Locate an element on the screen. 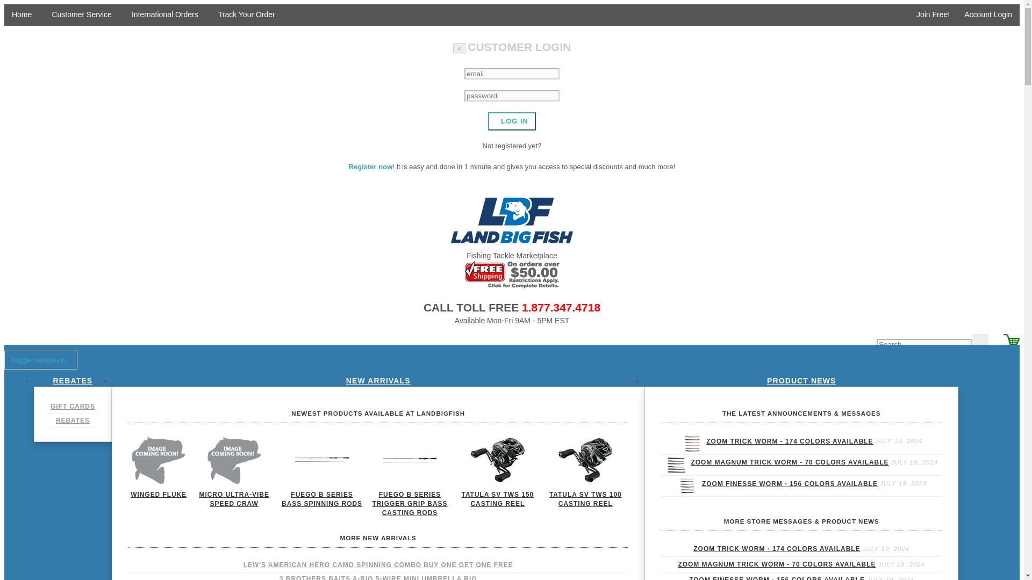 Image resolution: width=1032 pixels, height=580 pixels. ZOOM MAGNUM TRICK WORM - 70 COLORS AVAILABLE is located at coordinates (789, 463).